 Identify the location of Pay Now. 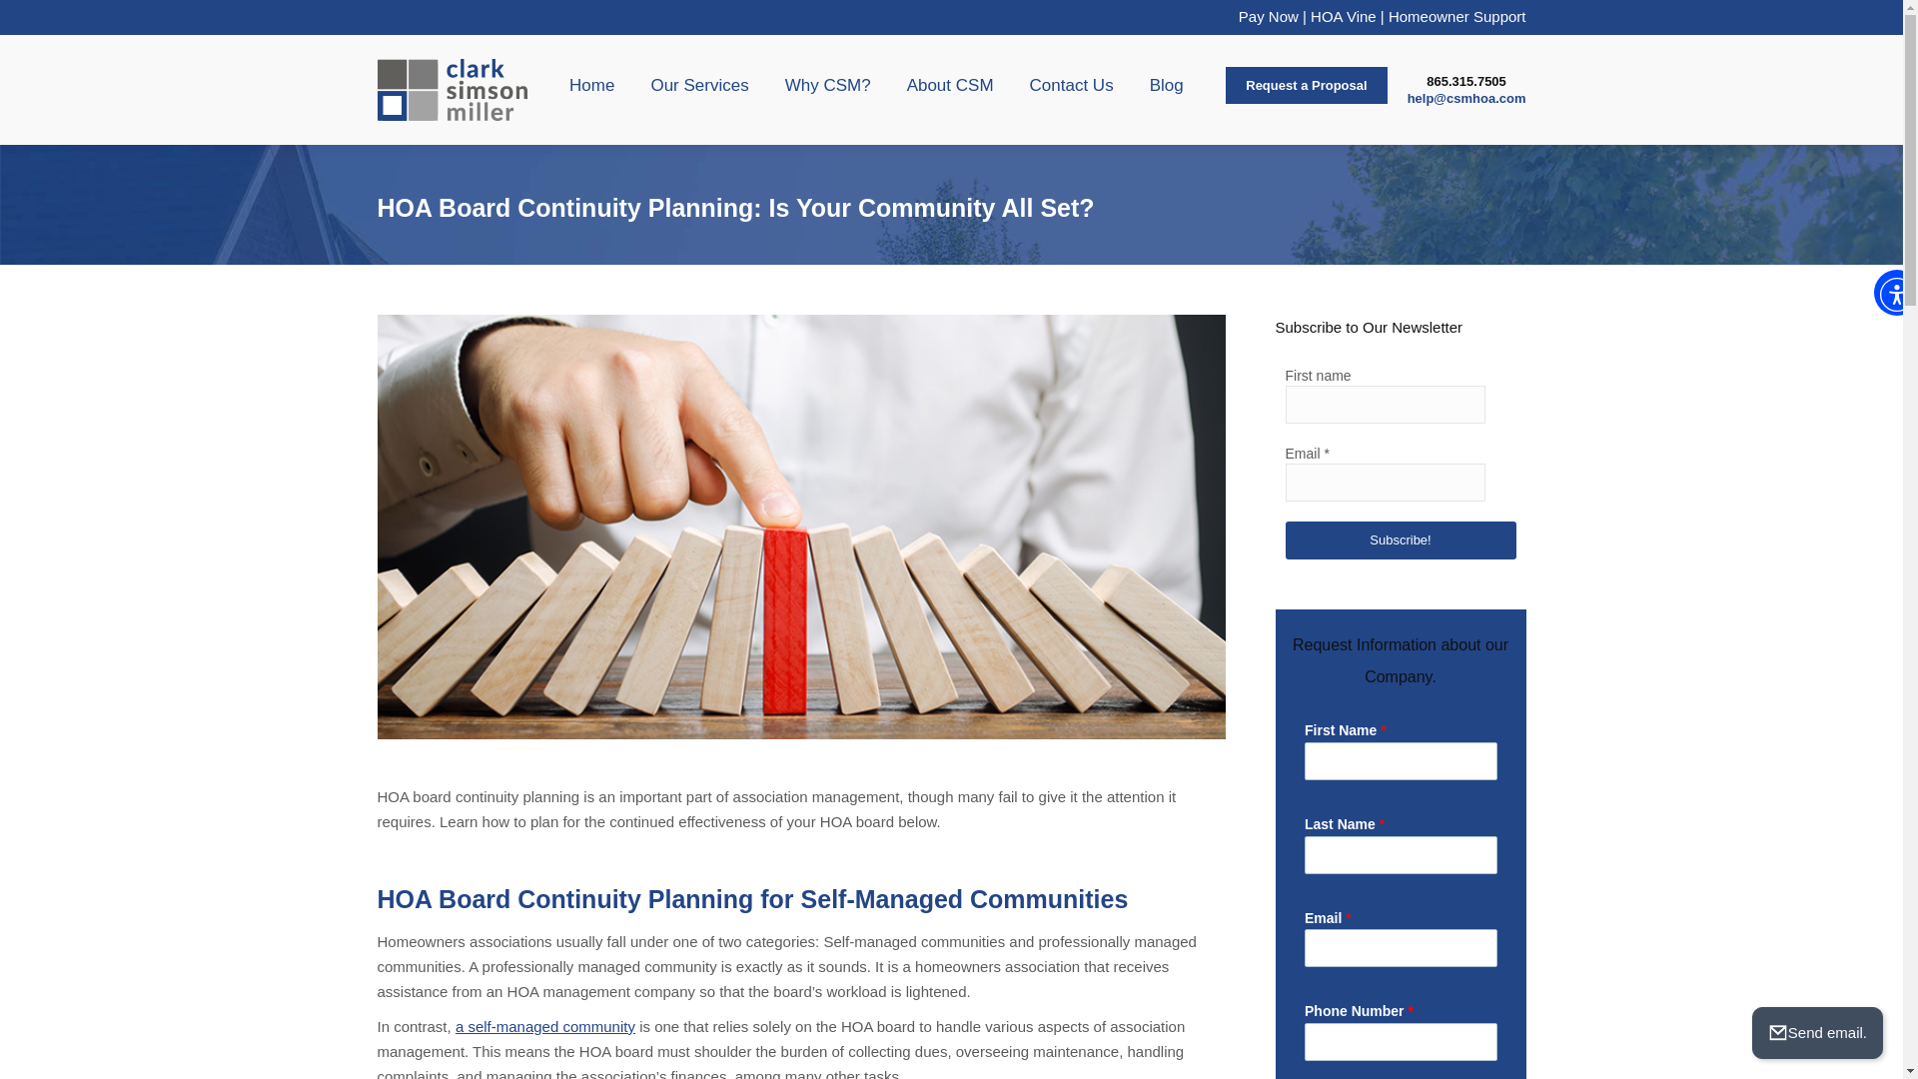
(1269, 16).